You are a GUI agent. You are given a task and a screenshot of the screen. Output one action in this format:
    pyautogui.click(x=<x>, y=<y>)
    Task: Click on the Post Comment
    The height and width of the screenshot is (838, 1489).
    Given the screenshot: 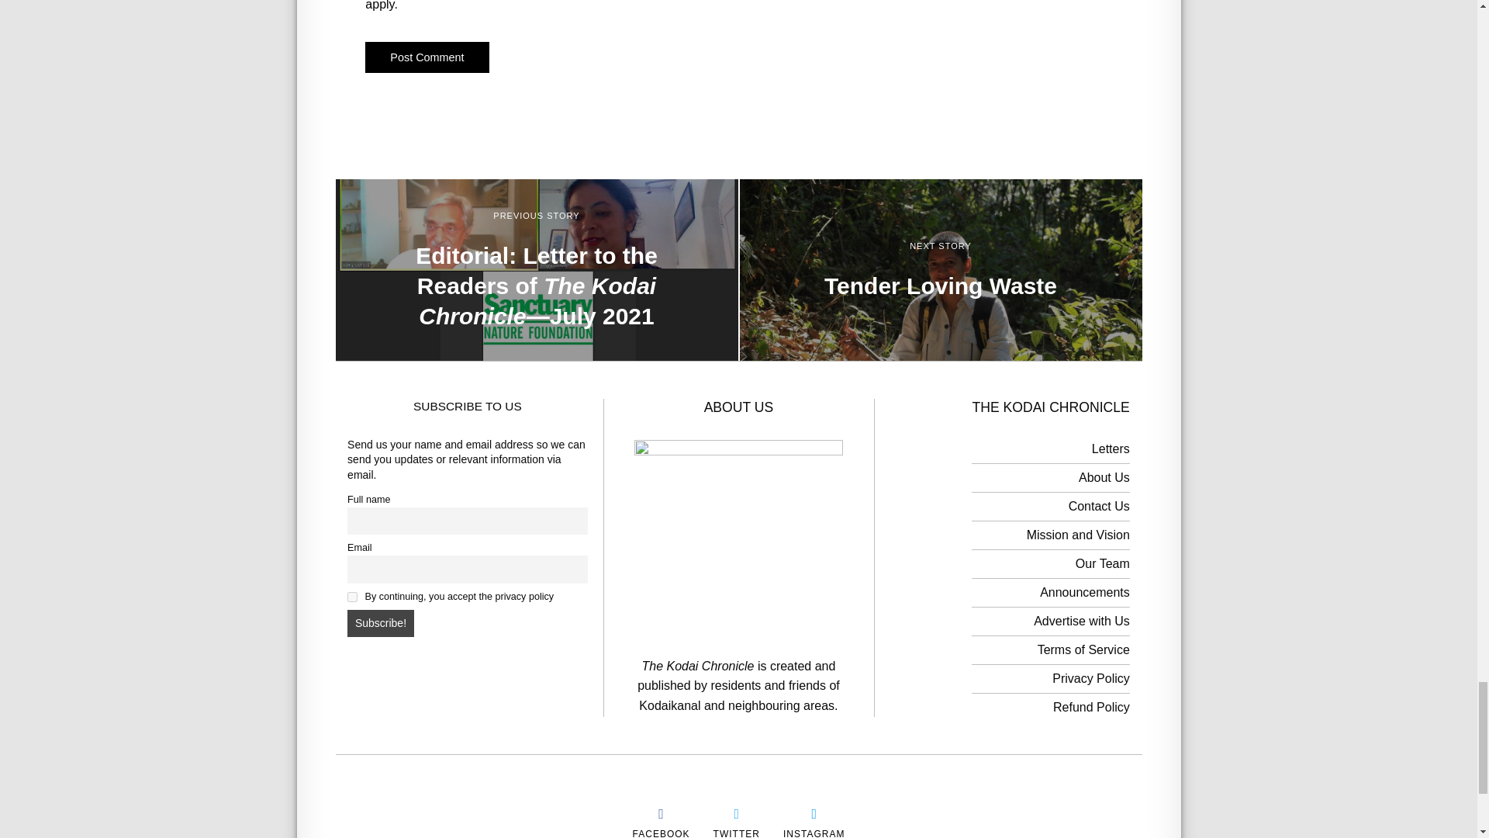 What is the action you would take?
    pyautogui.click(x=427, y=57)
    